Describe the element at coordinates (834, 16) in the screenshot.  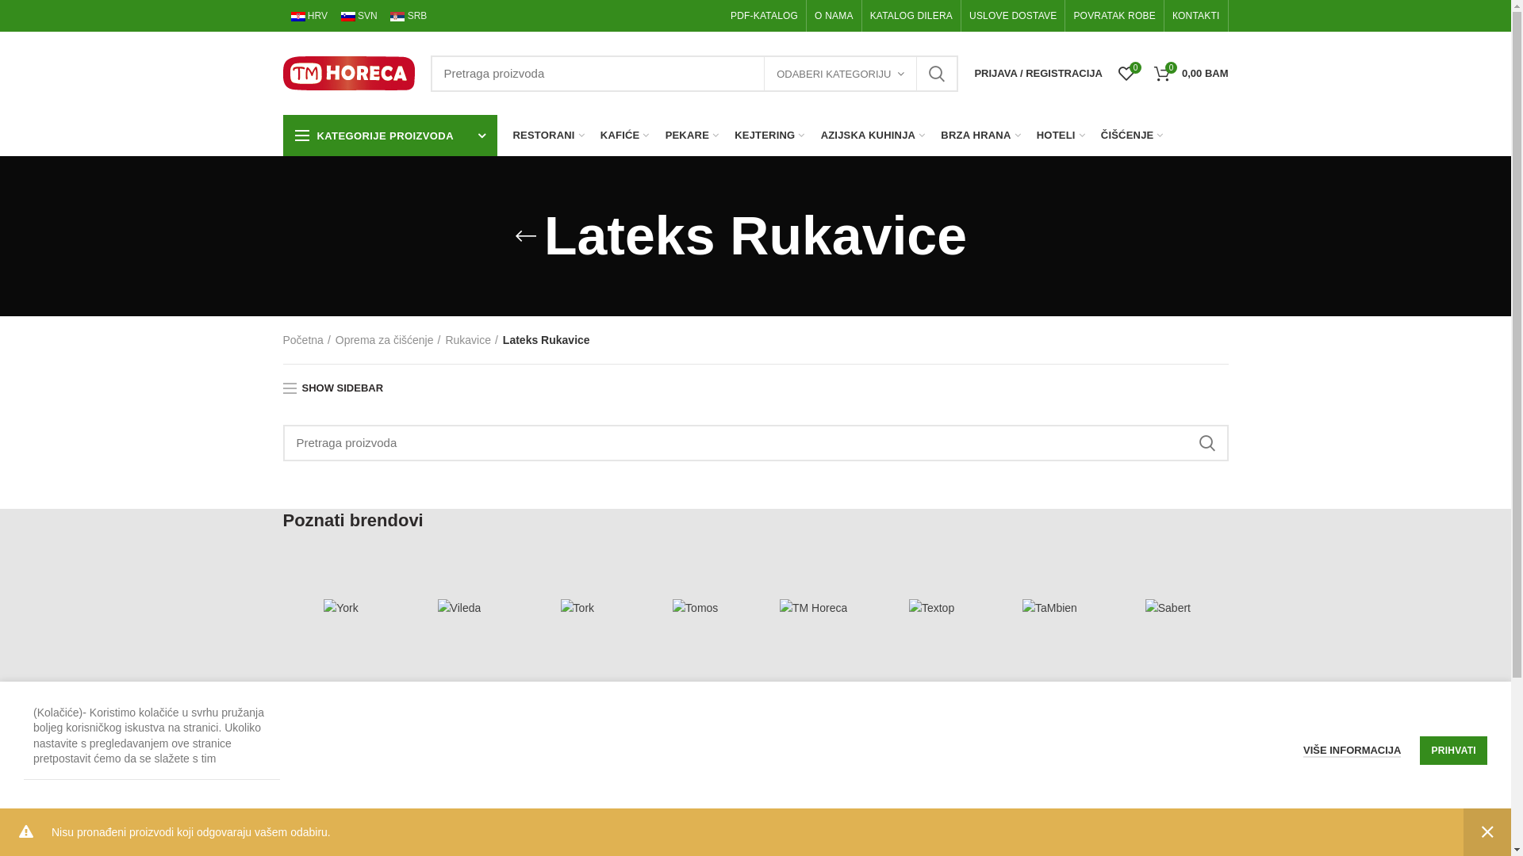
I see `O NAMA` at that location.